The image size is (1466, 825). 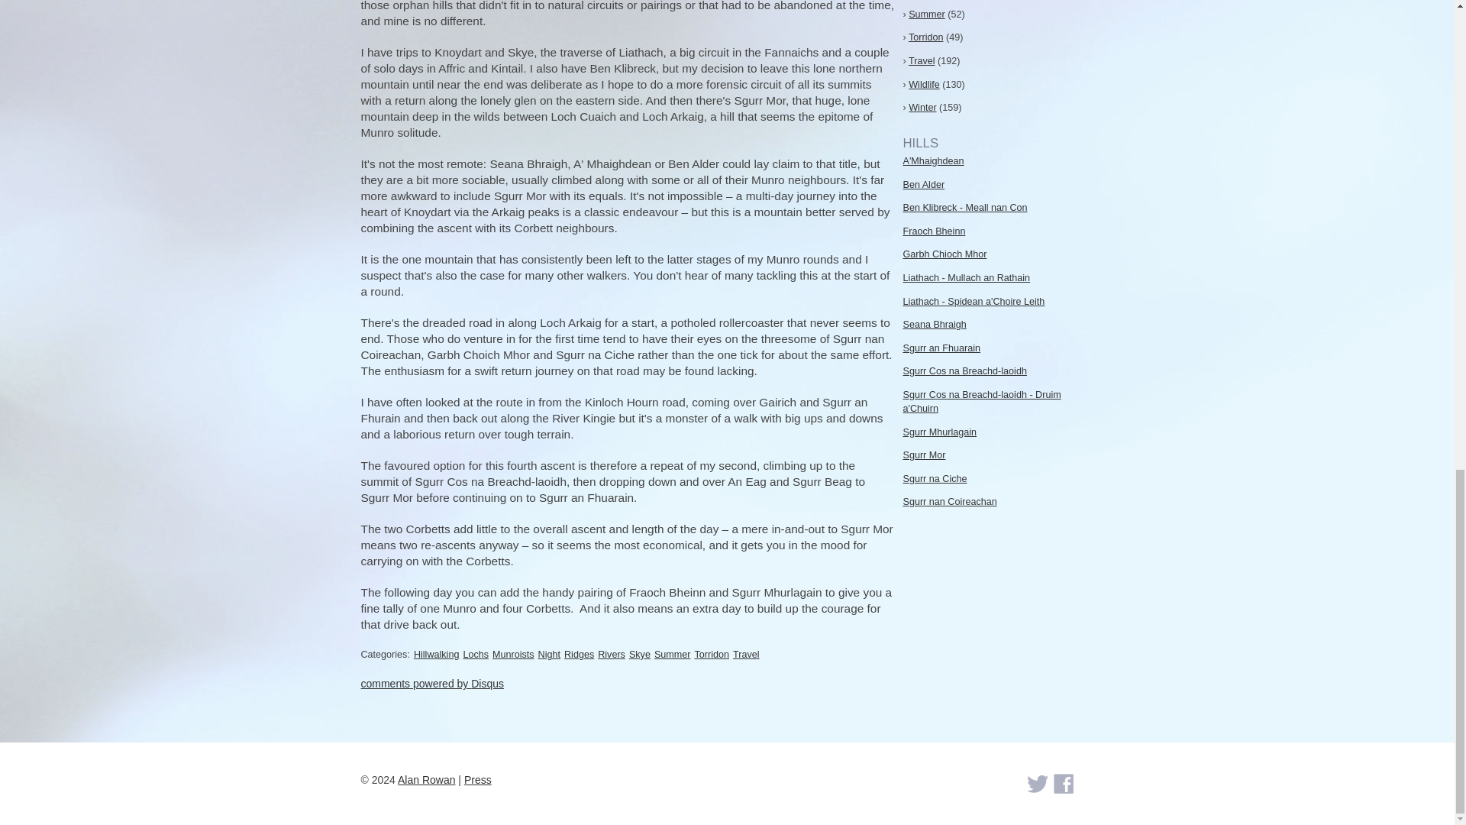 I want to click on Rivers, so click(x=612, y=654).